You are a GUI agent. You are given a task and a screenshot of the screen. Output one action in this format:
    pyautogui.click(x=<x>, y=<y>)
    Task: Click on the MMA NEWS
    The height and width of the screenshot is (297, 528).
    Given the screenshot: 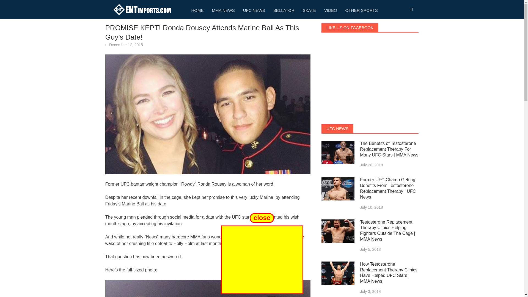 What is the action you would take?
    pyautogui.click(x=223, y=10)
    